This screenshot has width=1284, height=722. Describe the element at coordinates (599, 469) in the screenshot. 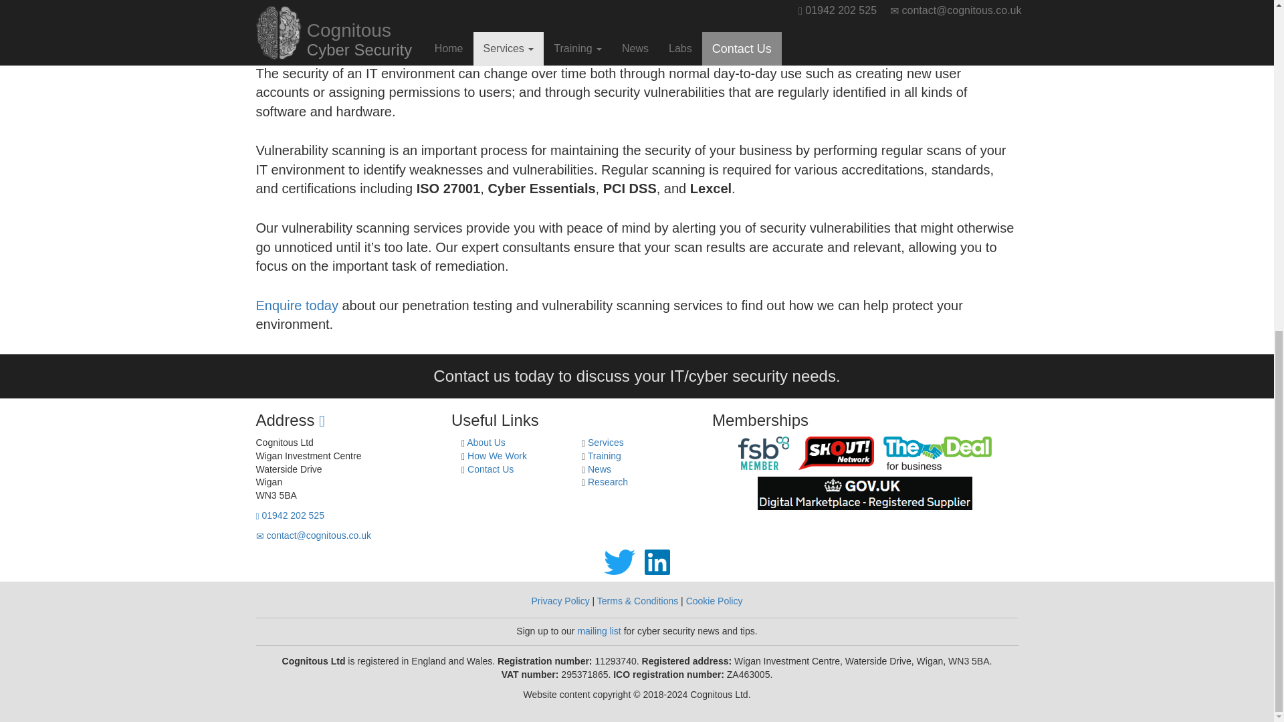

I see `News` at that location.